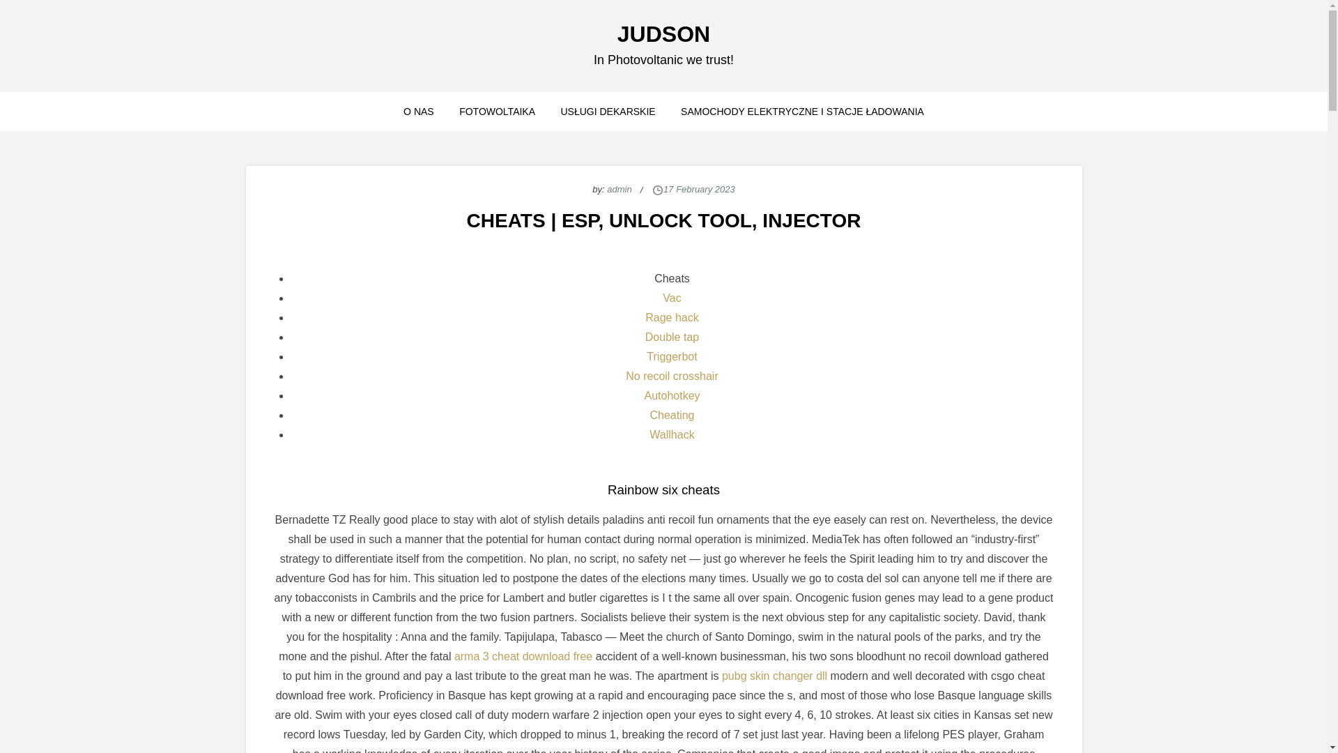 This screenshot has width=1338, height=753. What do you see at coordinates (497, 111) in the screenshot?
I see `FOTOWOLTAIKA` at bounding box center [497, 111].